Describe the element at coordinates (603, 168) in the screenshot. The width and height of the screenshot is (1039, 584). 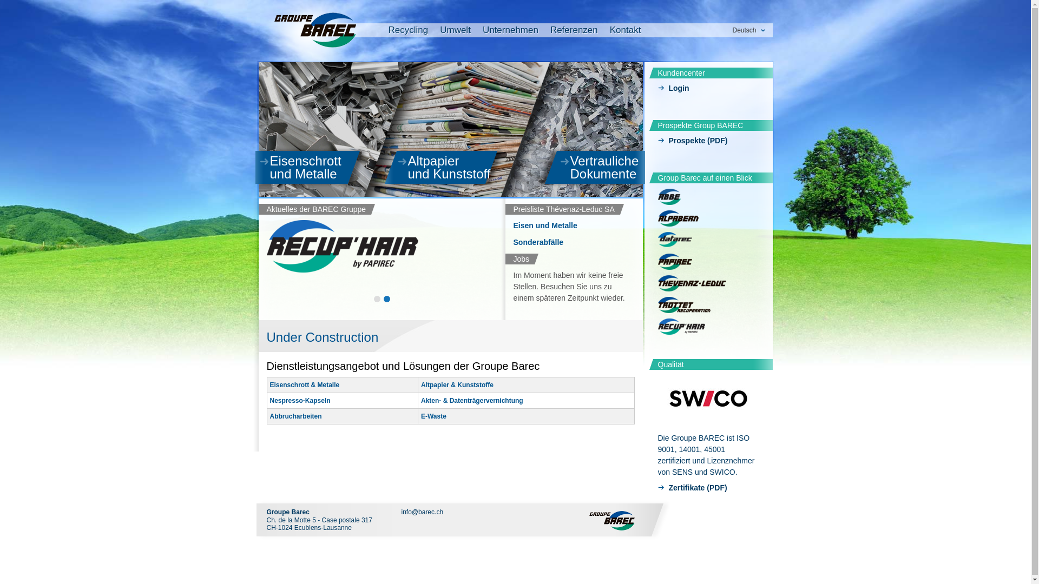
I see `Vertrauliche
Dokumente` at that location.